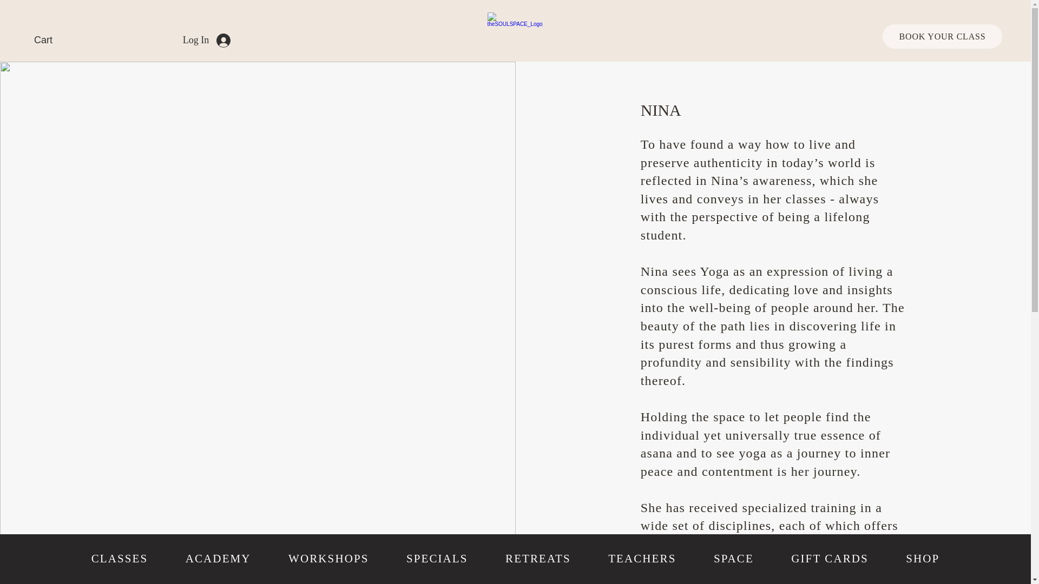 This screenshot has width=1039, height=584. What do you see at coordinates (923, 559) in the screenshot?
I see `SHOP` at bounding box center [923, 559].